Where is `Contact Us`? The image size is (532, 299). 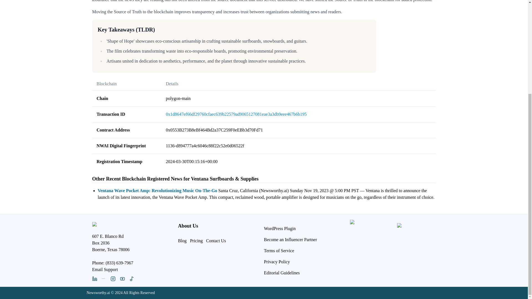
Contact Us is located at coordinates (216, 240).